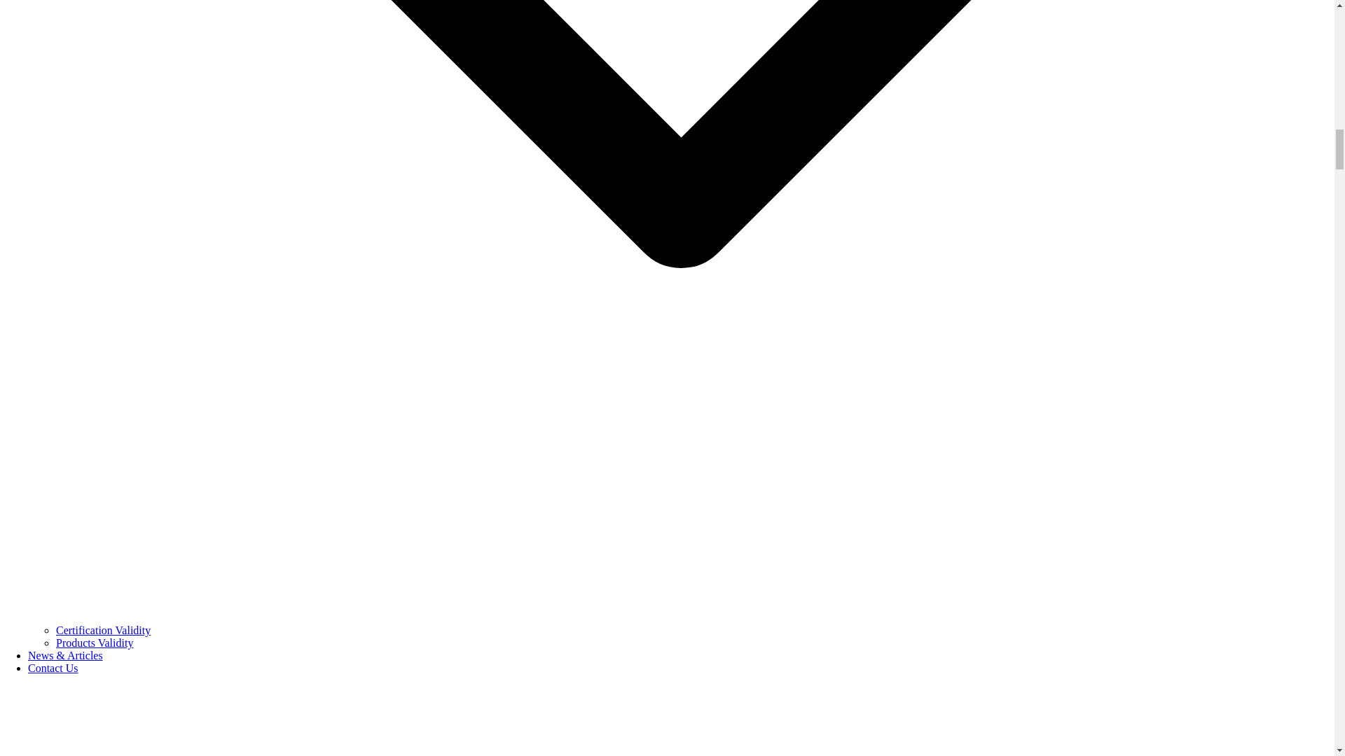 This screenshot has width=1345, height=756. What do you see at coordinates (95, 643) in the screenshot?
I see `Products Validity` at bounding box center [95, 643].